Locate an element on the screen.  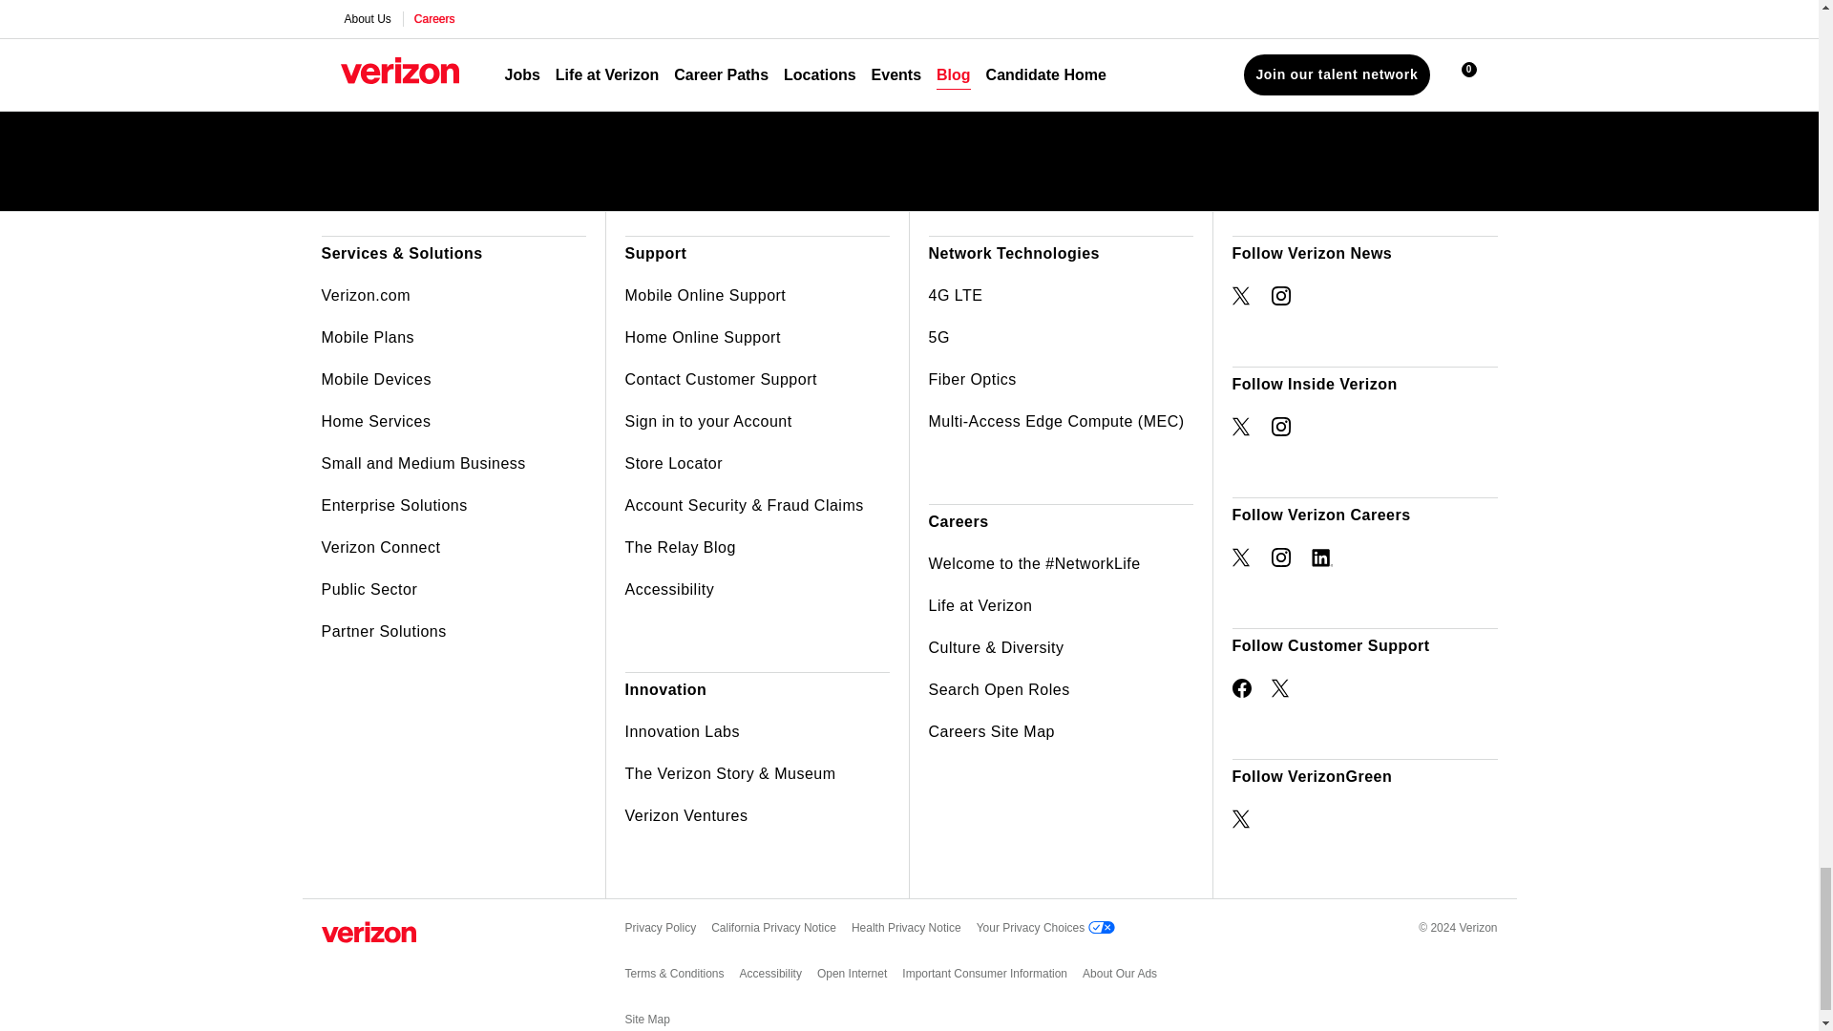
Opens New Window is located at coordinates (1281, 296).